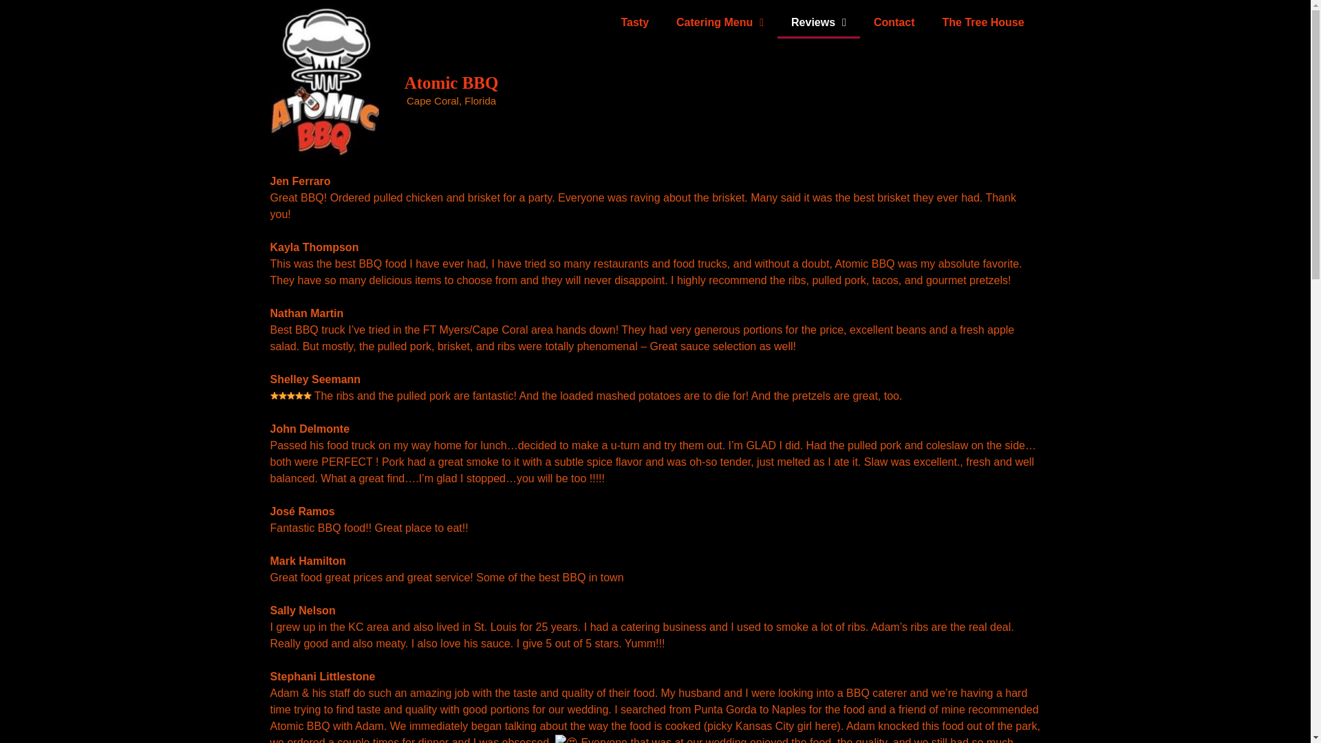 The height and width of the screenshot is (743, 1321). What do you see at coordinates (451, 83) in the screenshot?
I see `Atomic BBQ` at bounding box center [451, 83].